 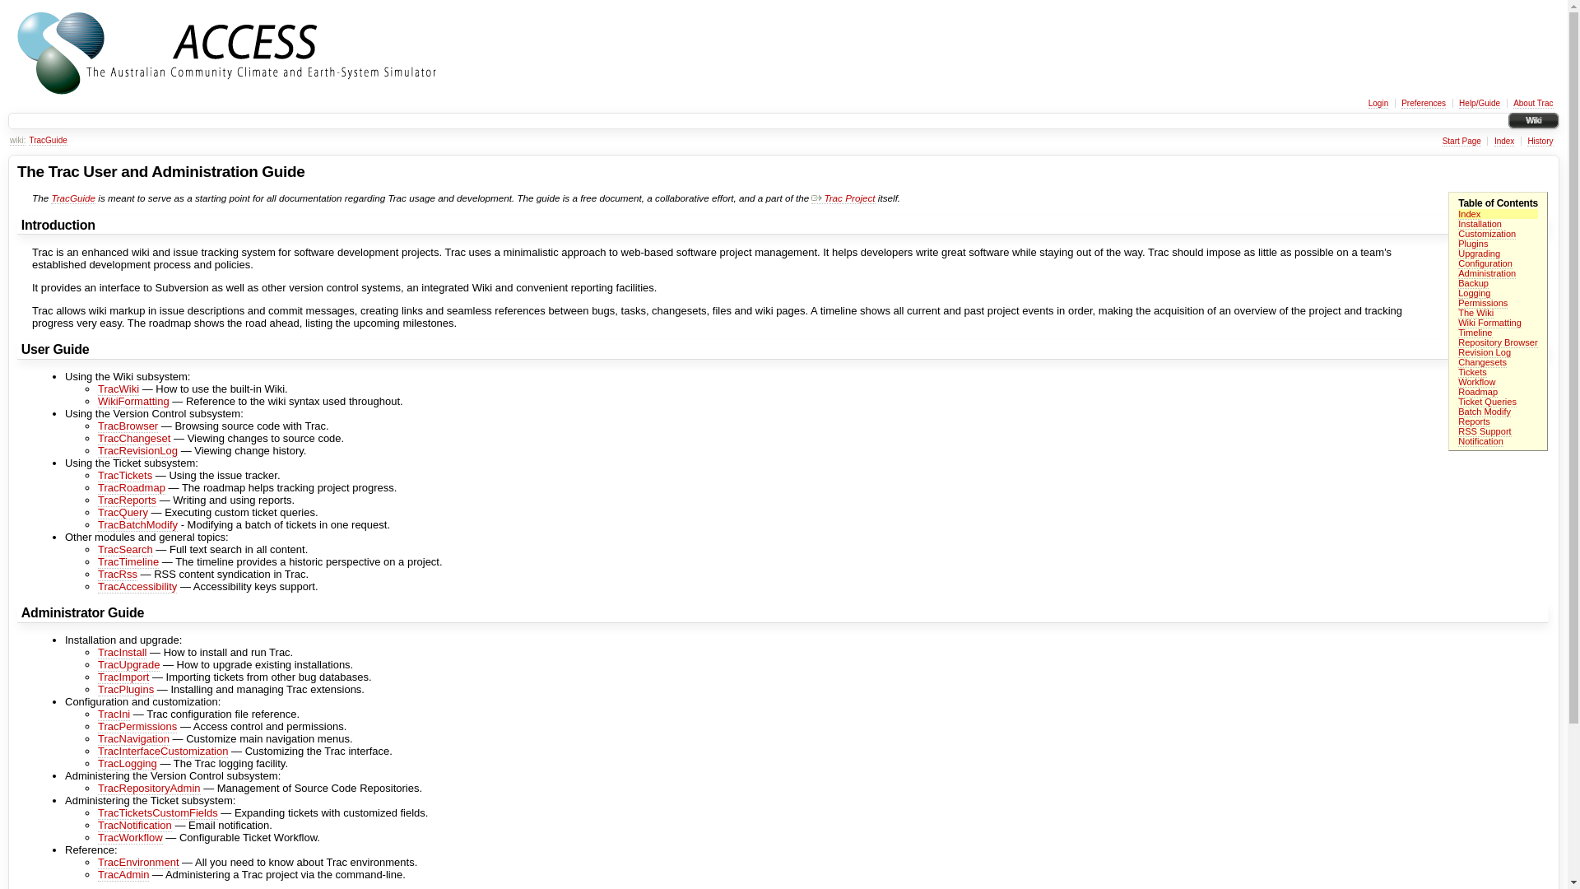 What do you see at coordinates (1485, 263) in the screenshot?
I see `Configuration` at bounding box center [1485, 263].